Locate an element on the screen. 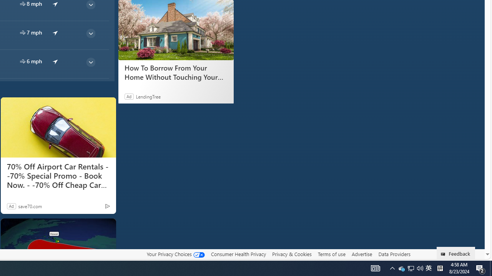 The image size is (492, 276). common/arrow is located at coordinates (55, 61).